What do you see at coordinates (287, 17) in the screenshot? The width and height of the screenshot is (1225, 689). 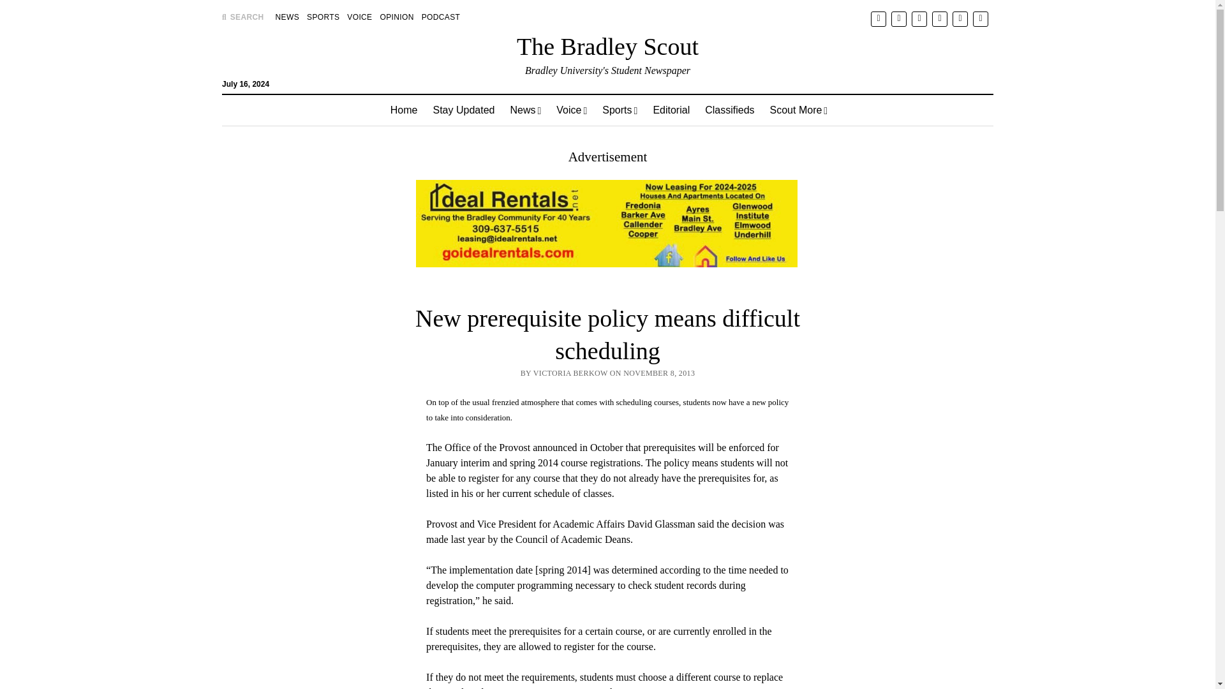 I see `NEWS` at bounding box center [287, 17].